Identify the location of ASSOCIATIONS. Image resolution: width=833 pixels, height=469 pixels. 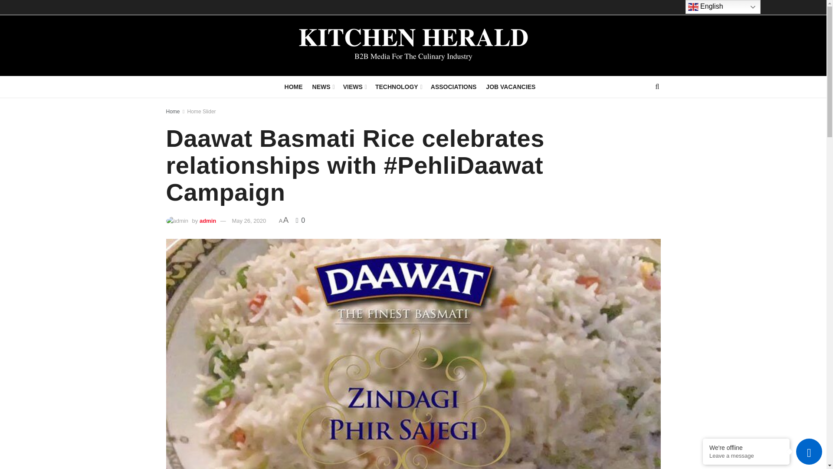
(453, 86).